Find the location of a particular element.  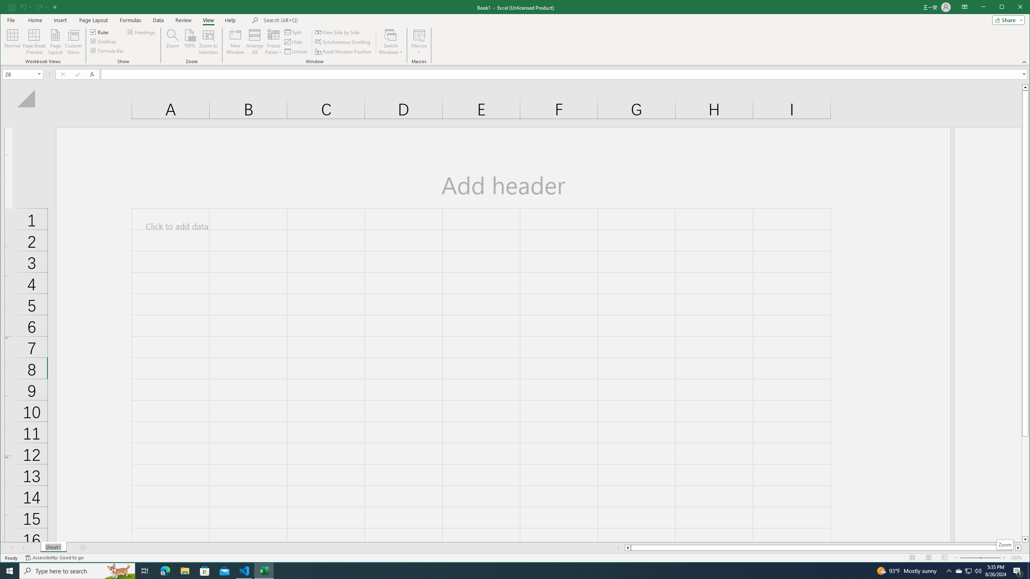

Insert is located at coordinates (60, 20).